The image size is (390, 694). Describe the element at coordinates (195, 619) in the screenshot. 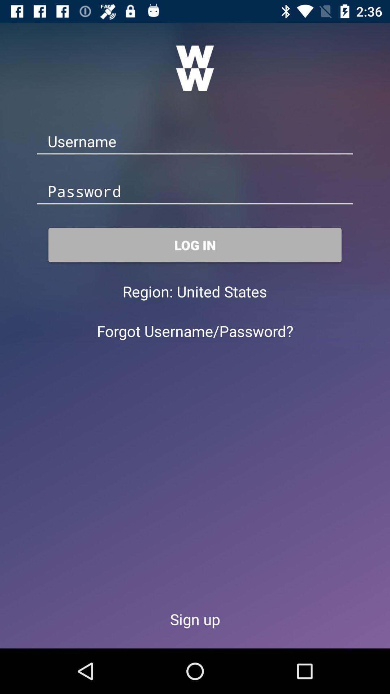

I see `swipe until the sign up item` at that location.